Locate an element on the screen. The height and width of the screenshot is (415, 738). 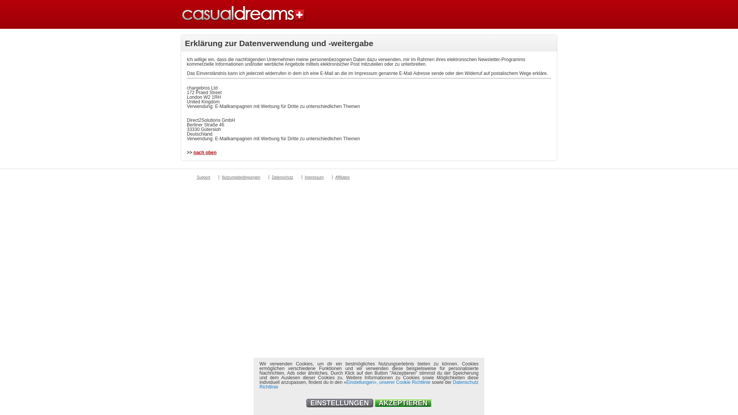
nach oben is located at coordinates (205, 153).